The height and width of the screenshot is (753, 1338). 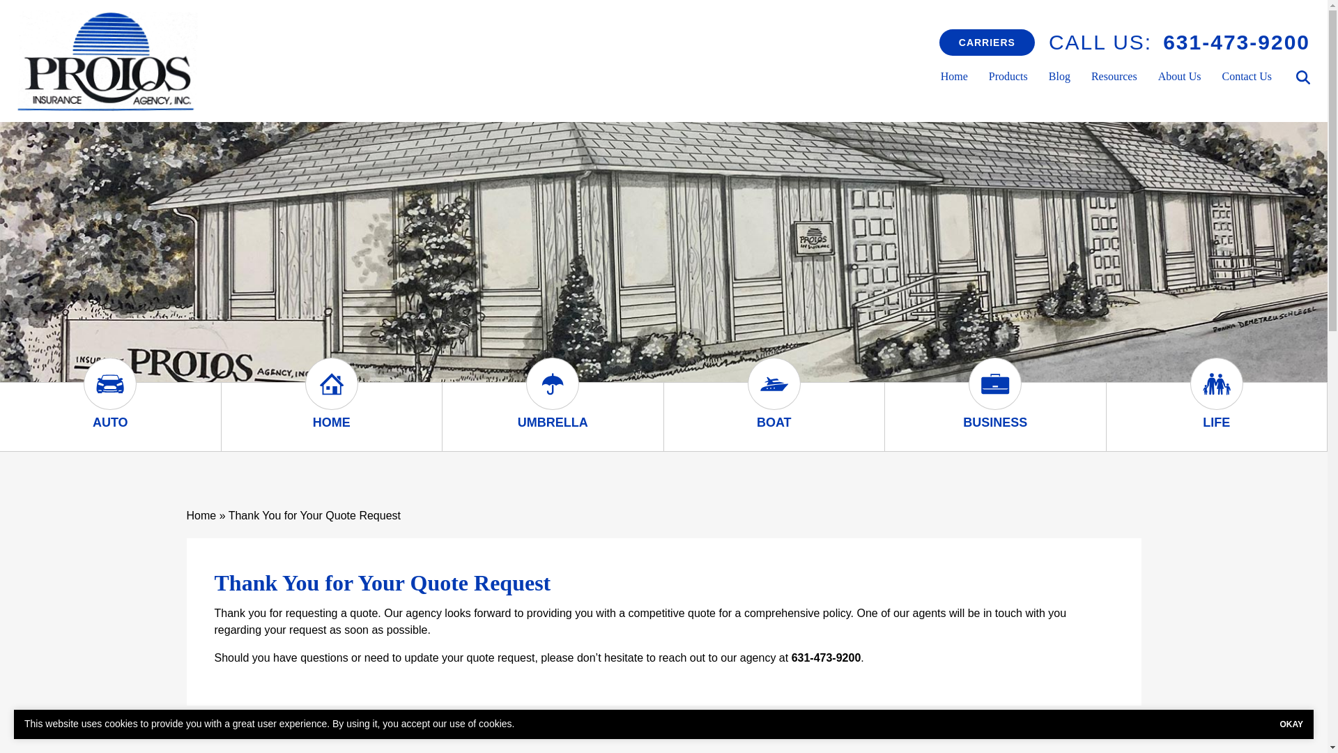 What do you see at coordinates (1008, 77) in the screenshot?
I see `Products` at bounding box center [1008, 77].